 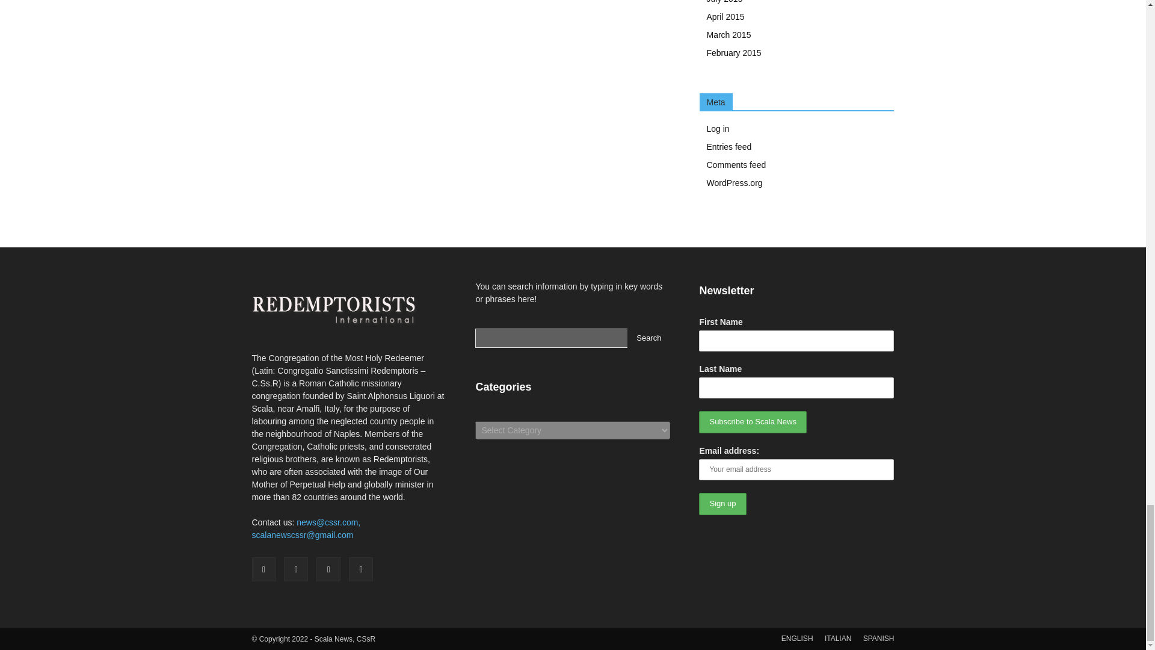 What do you see at coordinates (648, 338) in the screenshot?
I see `Search` at bounding box center [648, 338].